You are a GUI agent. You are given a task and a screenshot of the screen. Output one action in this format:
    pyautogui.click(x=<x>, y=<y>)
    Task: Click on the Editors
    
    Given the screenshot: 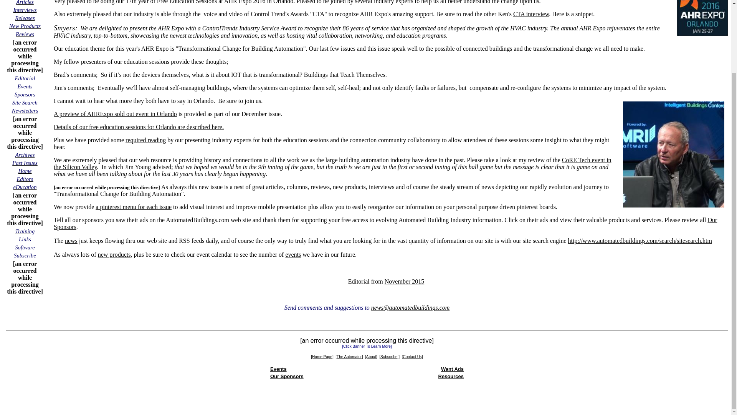 What is the action you would take?
    pyautogui.click(x=25, y=179)
    